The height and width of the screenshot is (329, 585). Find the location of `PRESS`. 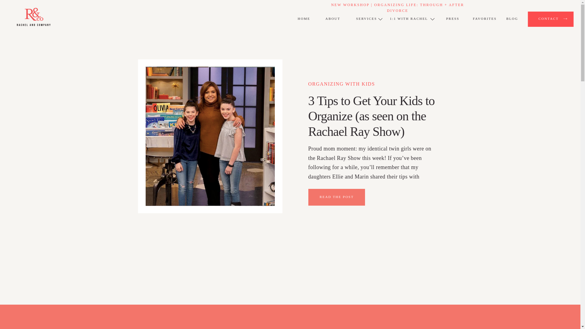

PRESS is located at coordinates (453, 19).